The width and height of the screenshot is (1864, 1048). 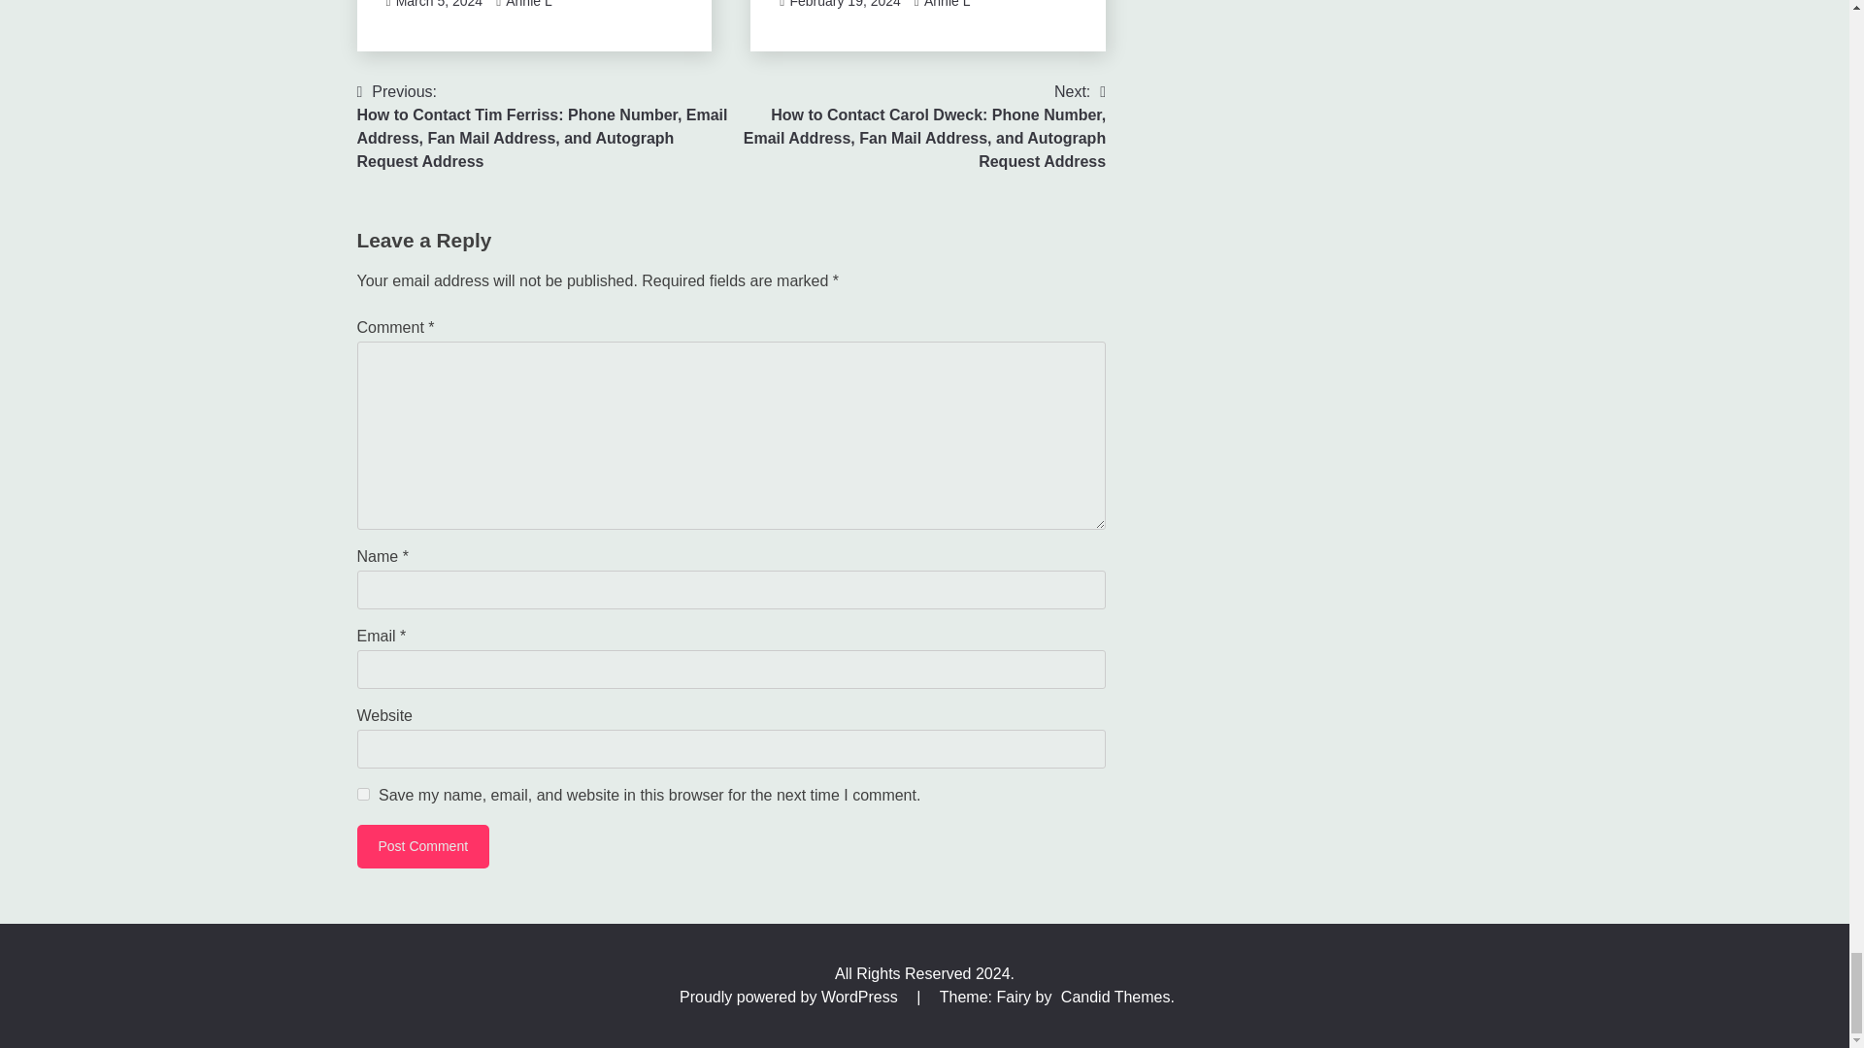 What do you see at coordinates (439, 4) in the screenshot?
I see `March 5, 2024` at bounding box center [439, 4].